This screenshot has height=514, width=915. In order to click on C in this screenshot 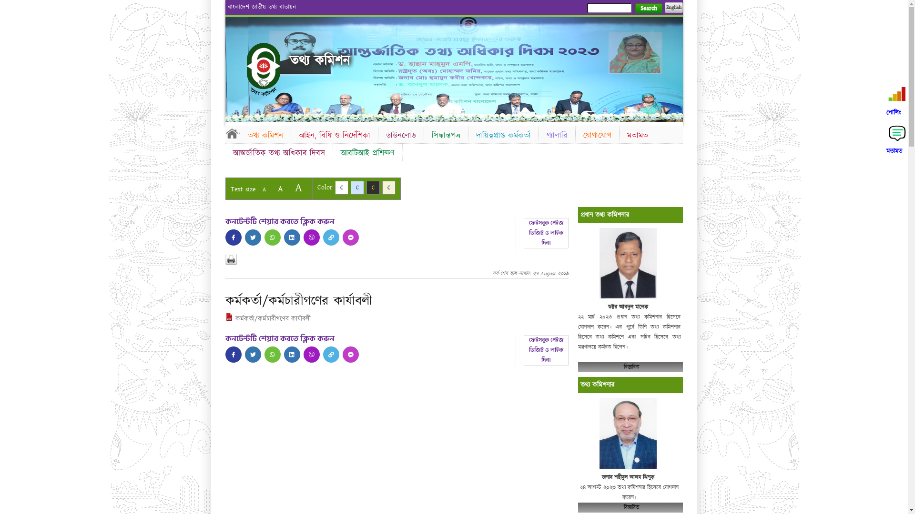, I will do `click(357, 188)`.